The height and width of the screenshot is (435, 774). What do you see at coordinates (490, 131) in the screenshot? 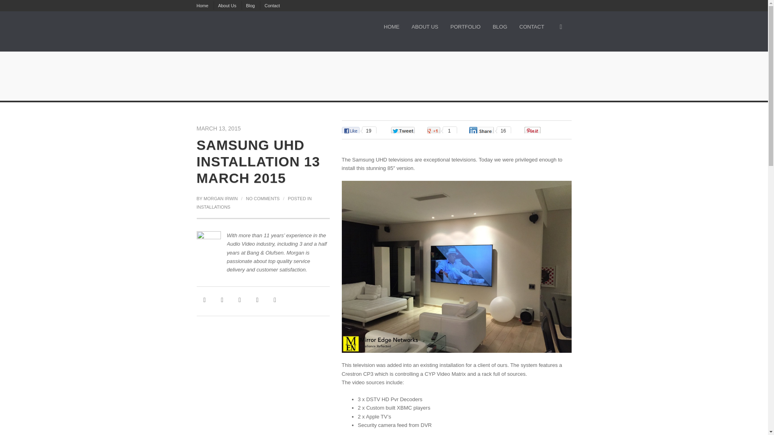
I see `16` at bounding box center [490, 131].